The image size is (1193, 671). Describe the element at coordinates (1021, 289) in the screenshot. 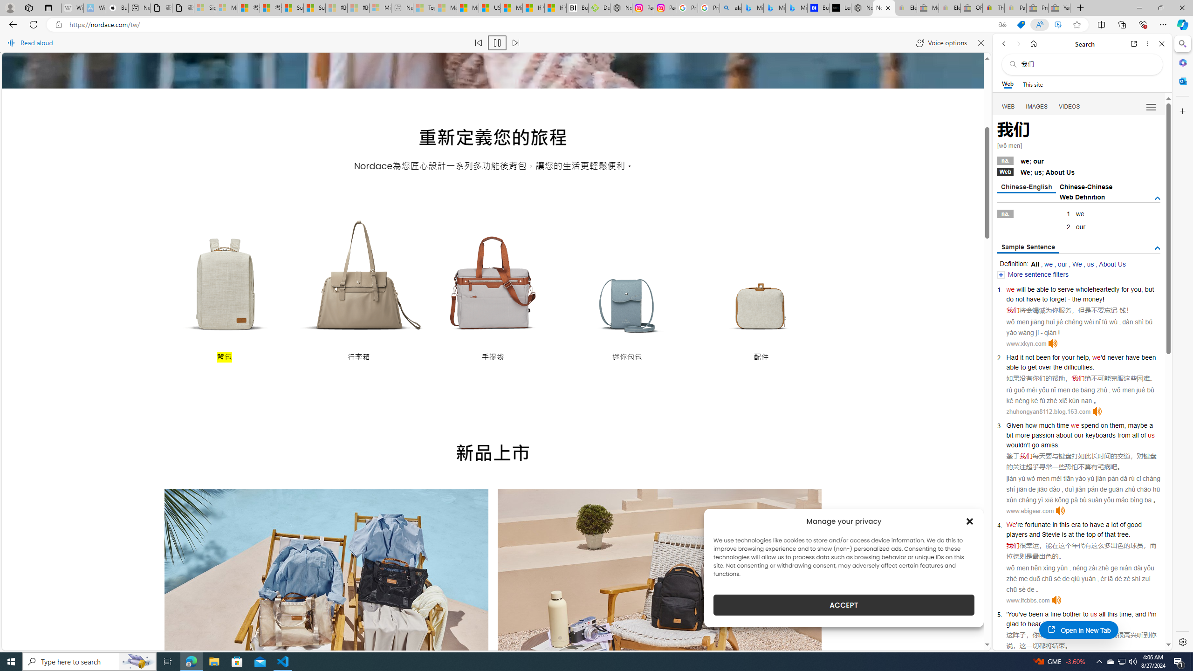

I see `will` at that location.